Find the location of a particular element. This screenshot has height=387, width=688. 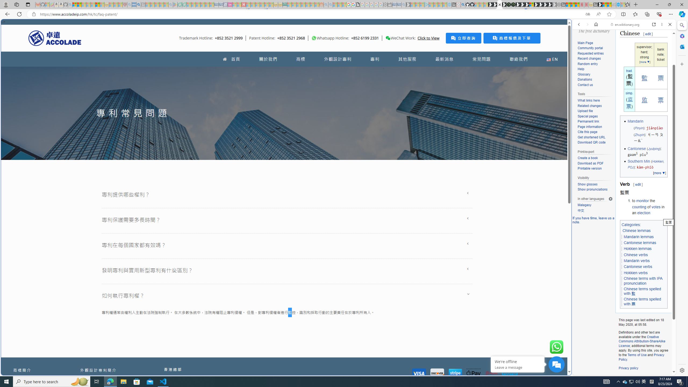

Get shortened URL is located at coordinates (591, 137).